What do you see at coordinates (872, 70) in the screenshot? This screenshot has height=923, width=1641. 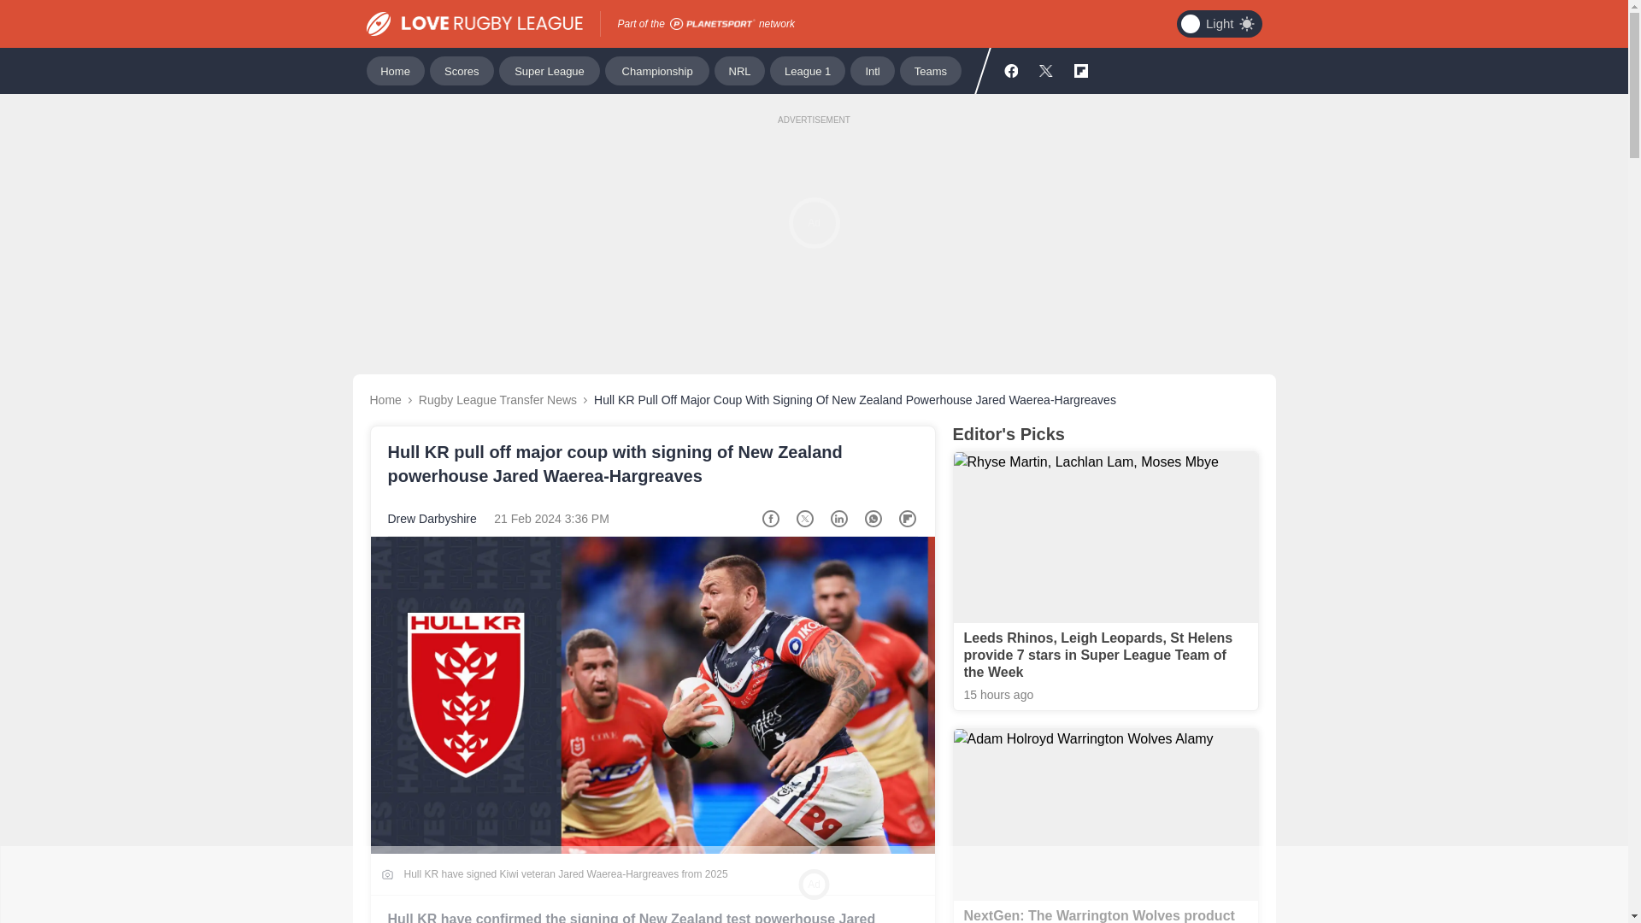 I see `Intl` at bounding box center [872, 70].